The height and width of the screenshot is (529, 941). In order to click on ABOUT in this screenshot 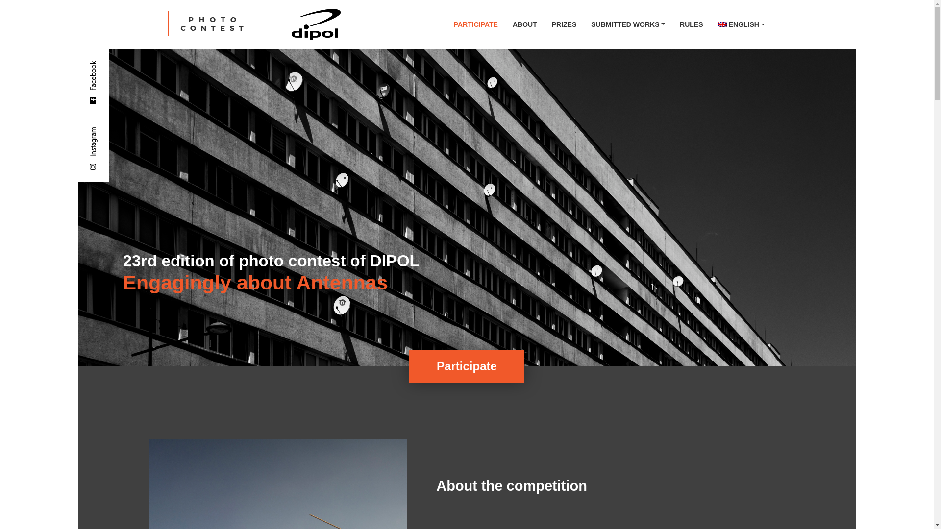, I will do `click(525, 24)`.